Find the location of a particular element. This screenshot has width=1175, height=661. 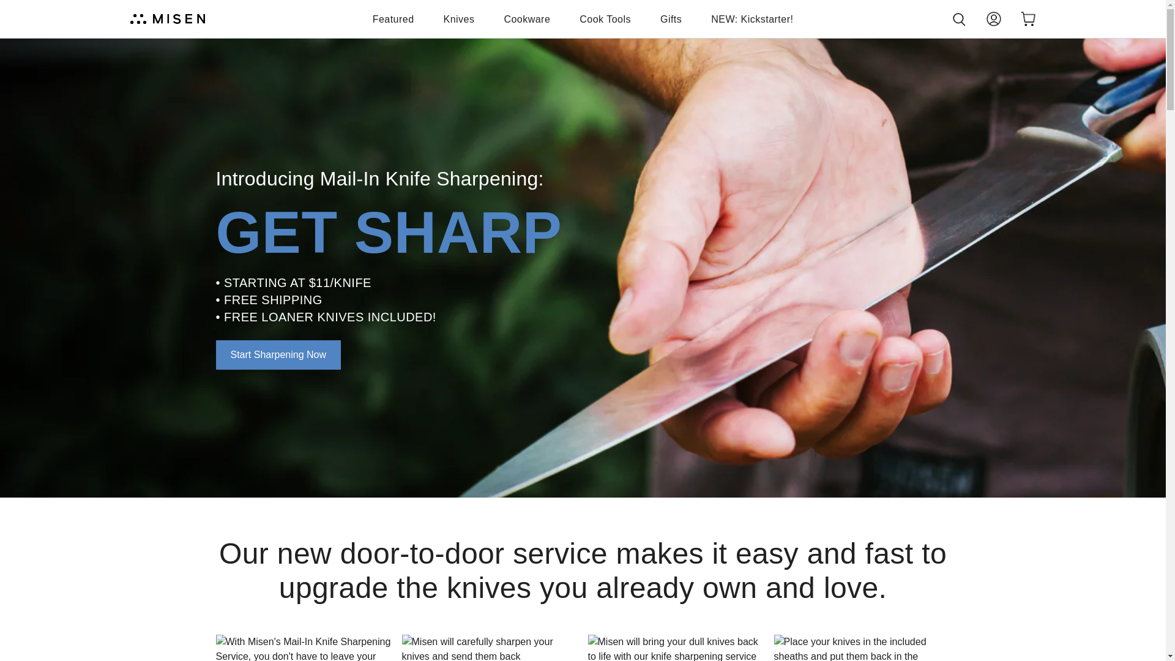

Cook Tools is located at coordinates (605, 20).